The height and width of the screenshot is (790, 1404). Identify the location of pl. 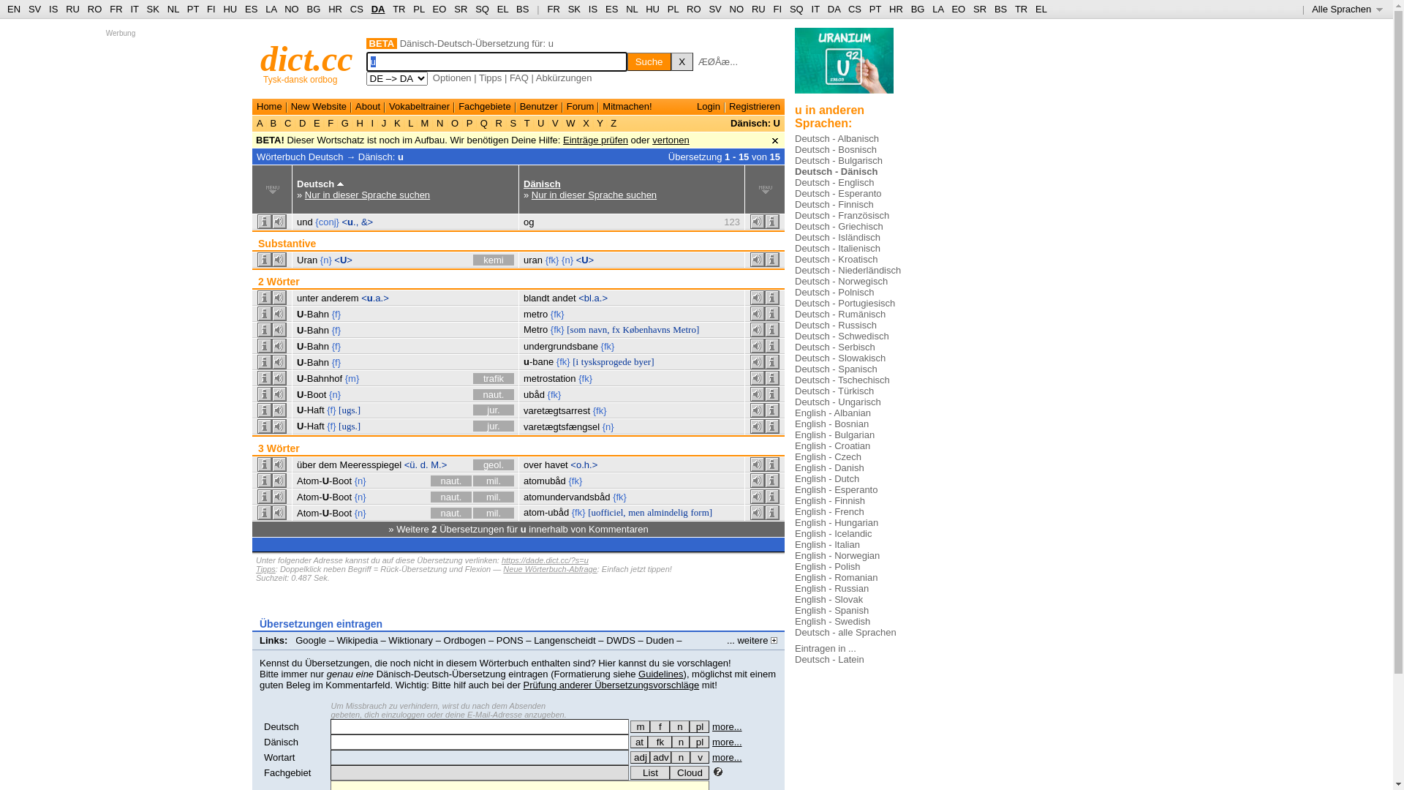
(699, 742).